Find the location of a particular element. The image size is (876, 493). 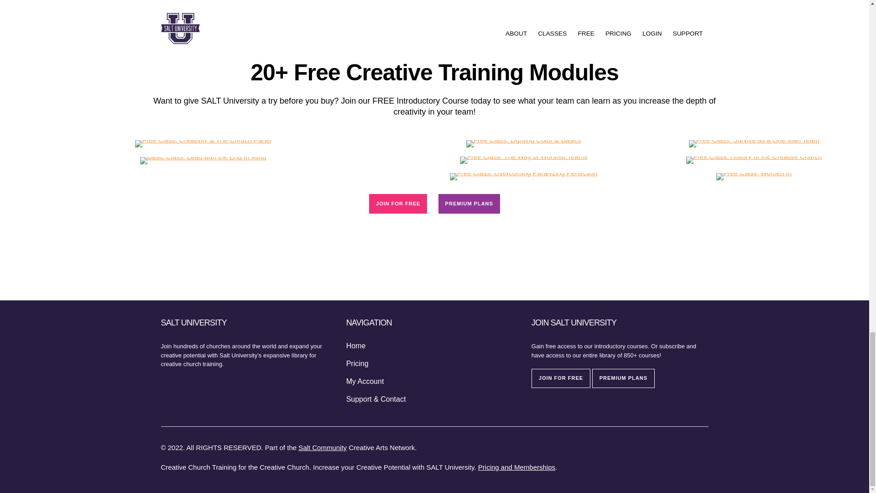

PREMIUM PLANS is located at coordinates (469, 204).